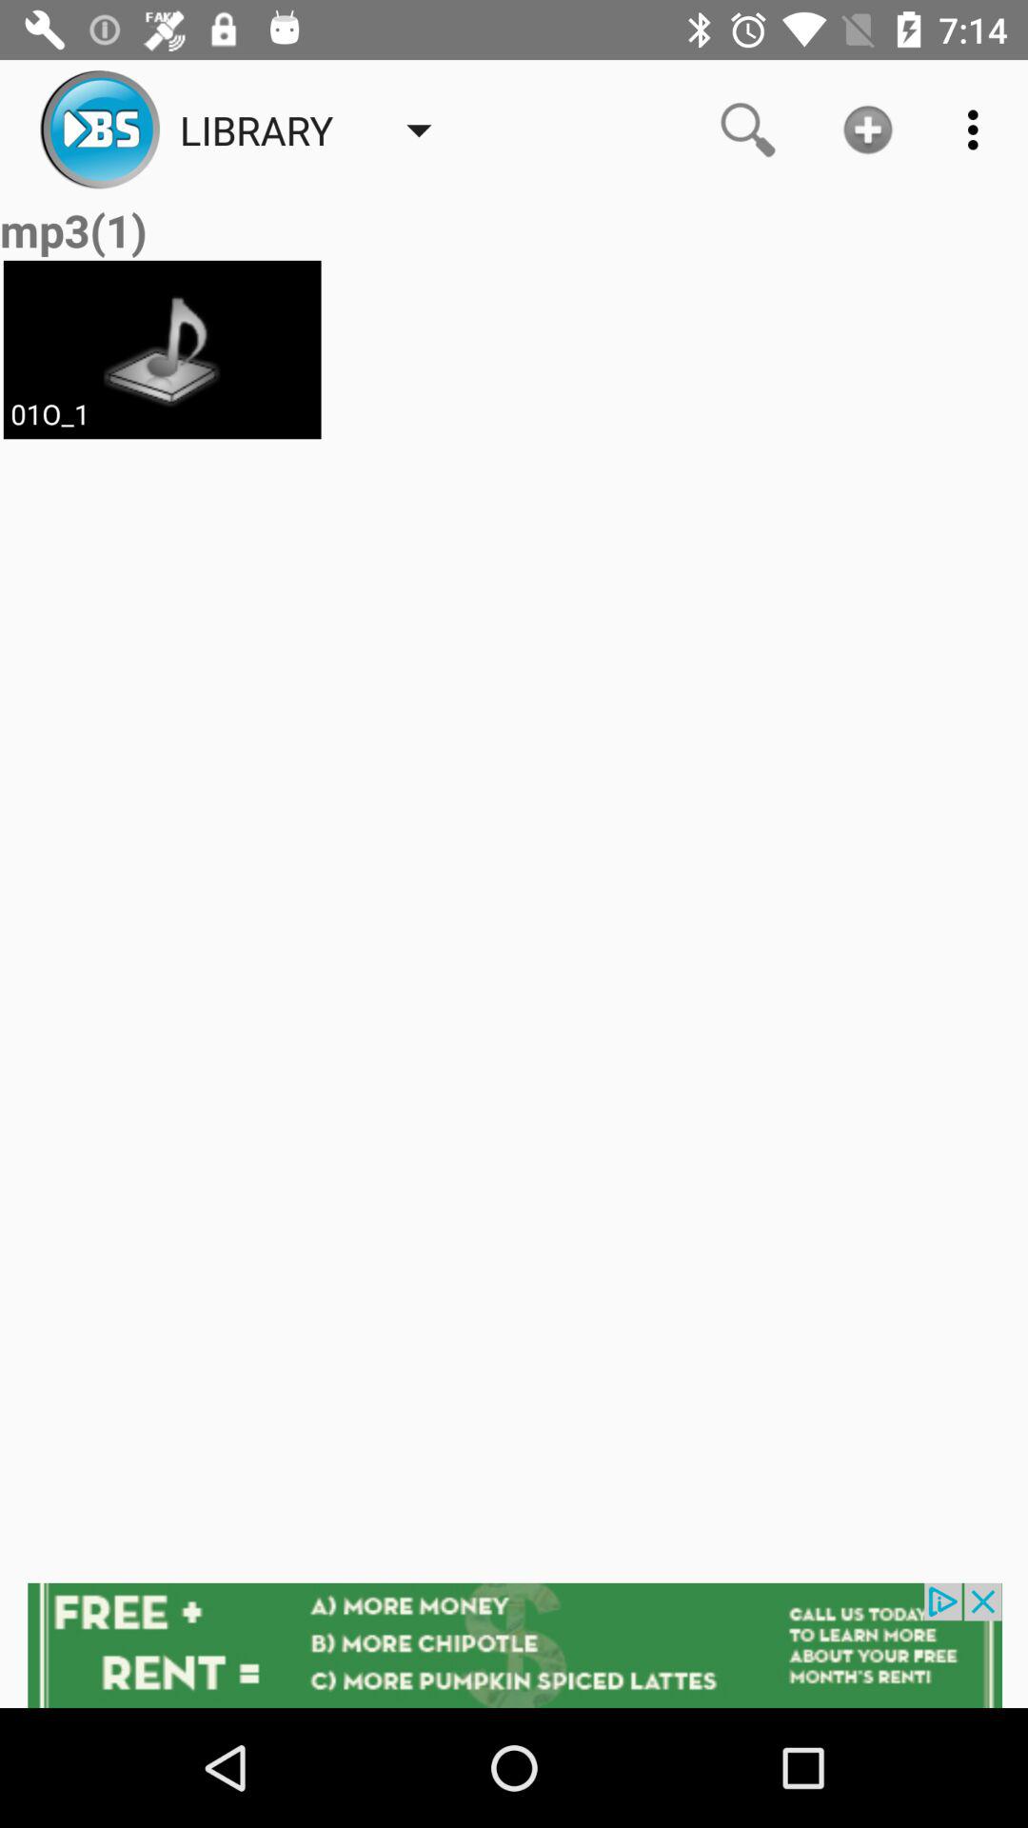 The height and width of the screenshot is (1828, 1028). What do you see at coordinates (514, 1645) in the screenshot?
I see `advertisement link image` at bounding box center [514, 1645].